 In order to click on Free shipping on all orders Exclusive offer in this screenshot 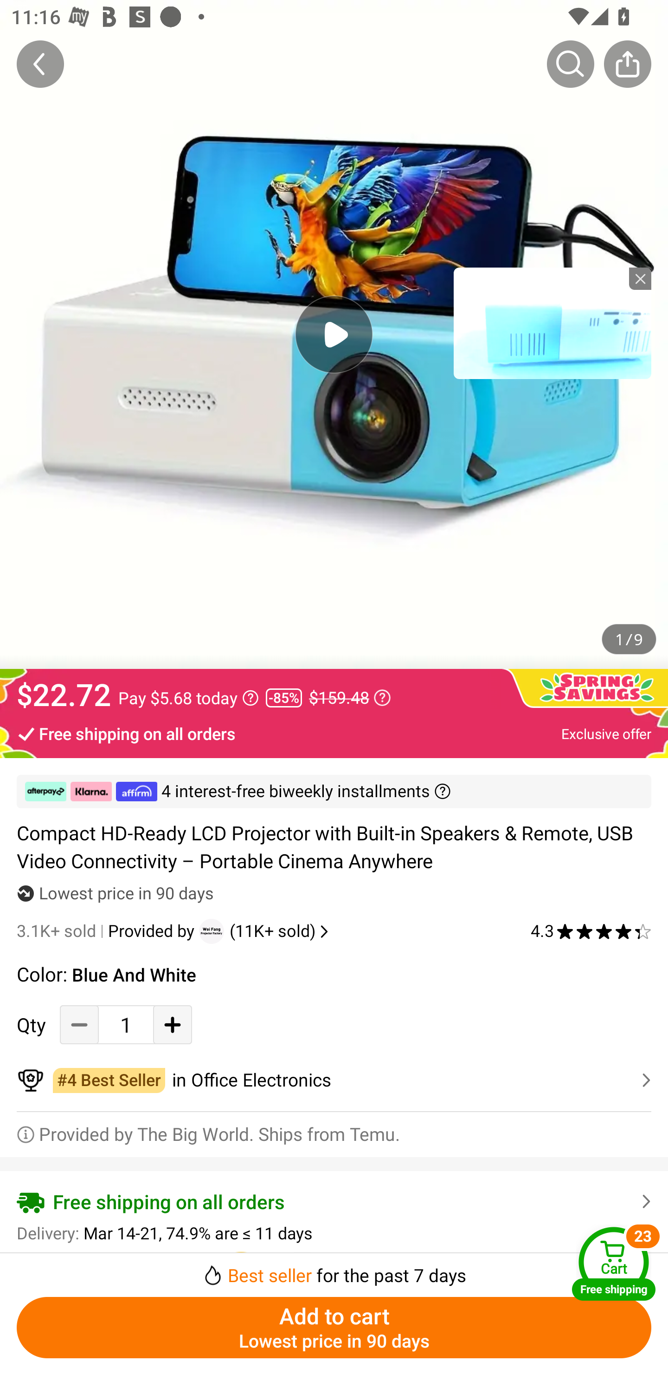, I will do `click(334, 733)`.